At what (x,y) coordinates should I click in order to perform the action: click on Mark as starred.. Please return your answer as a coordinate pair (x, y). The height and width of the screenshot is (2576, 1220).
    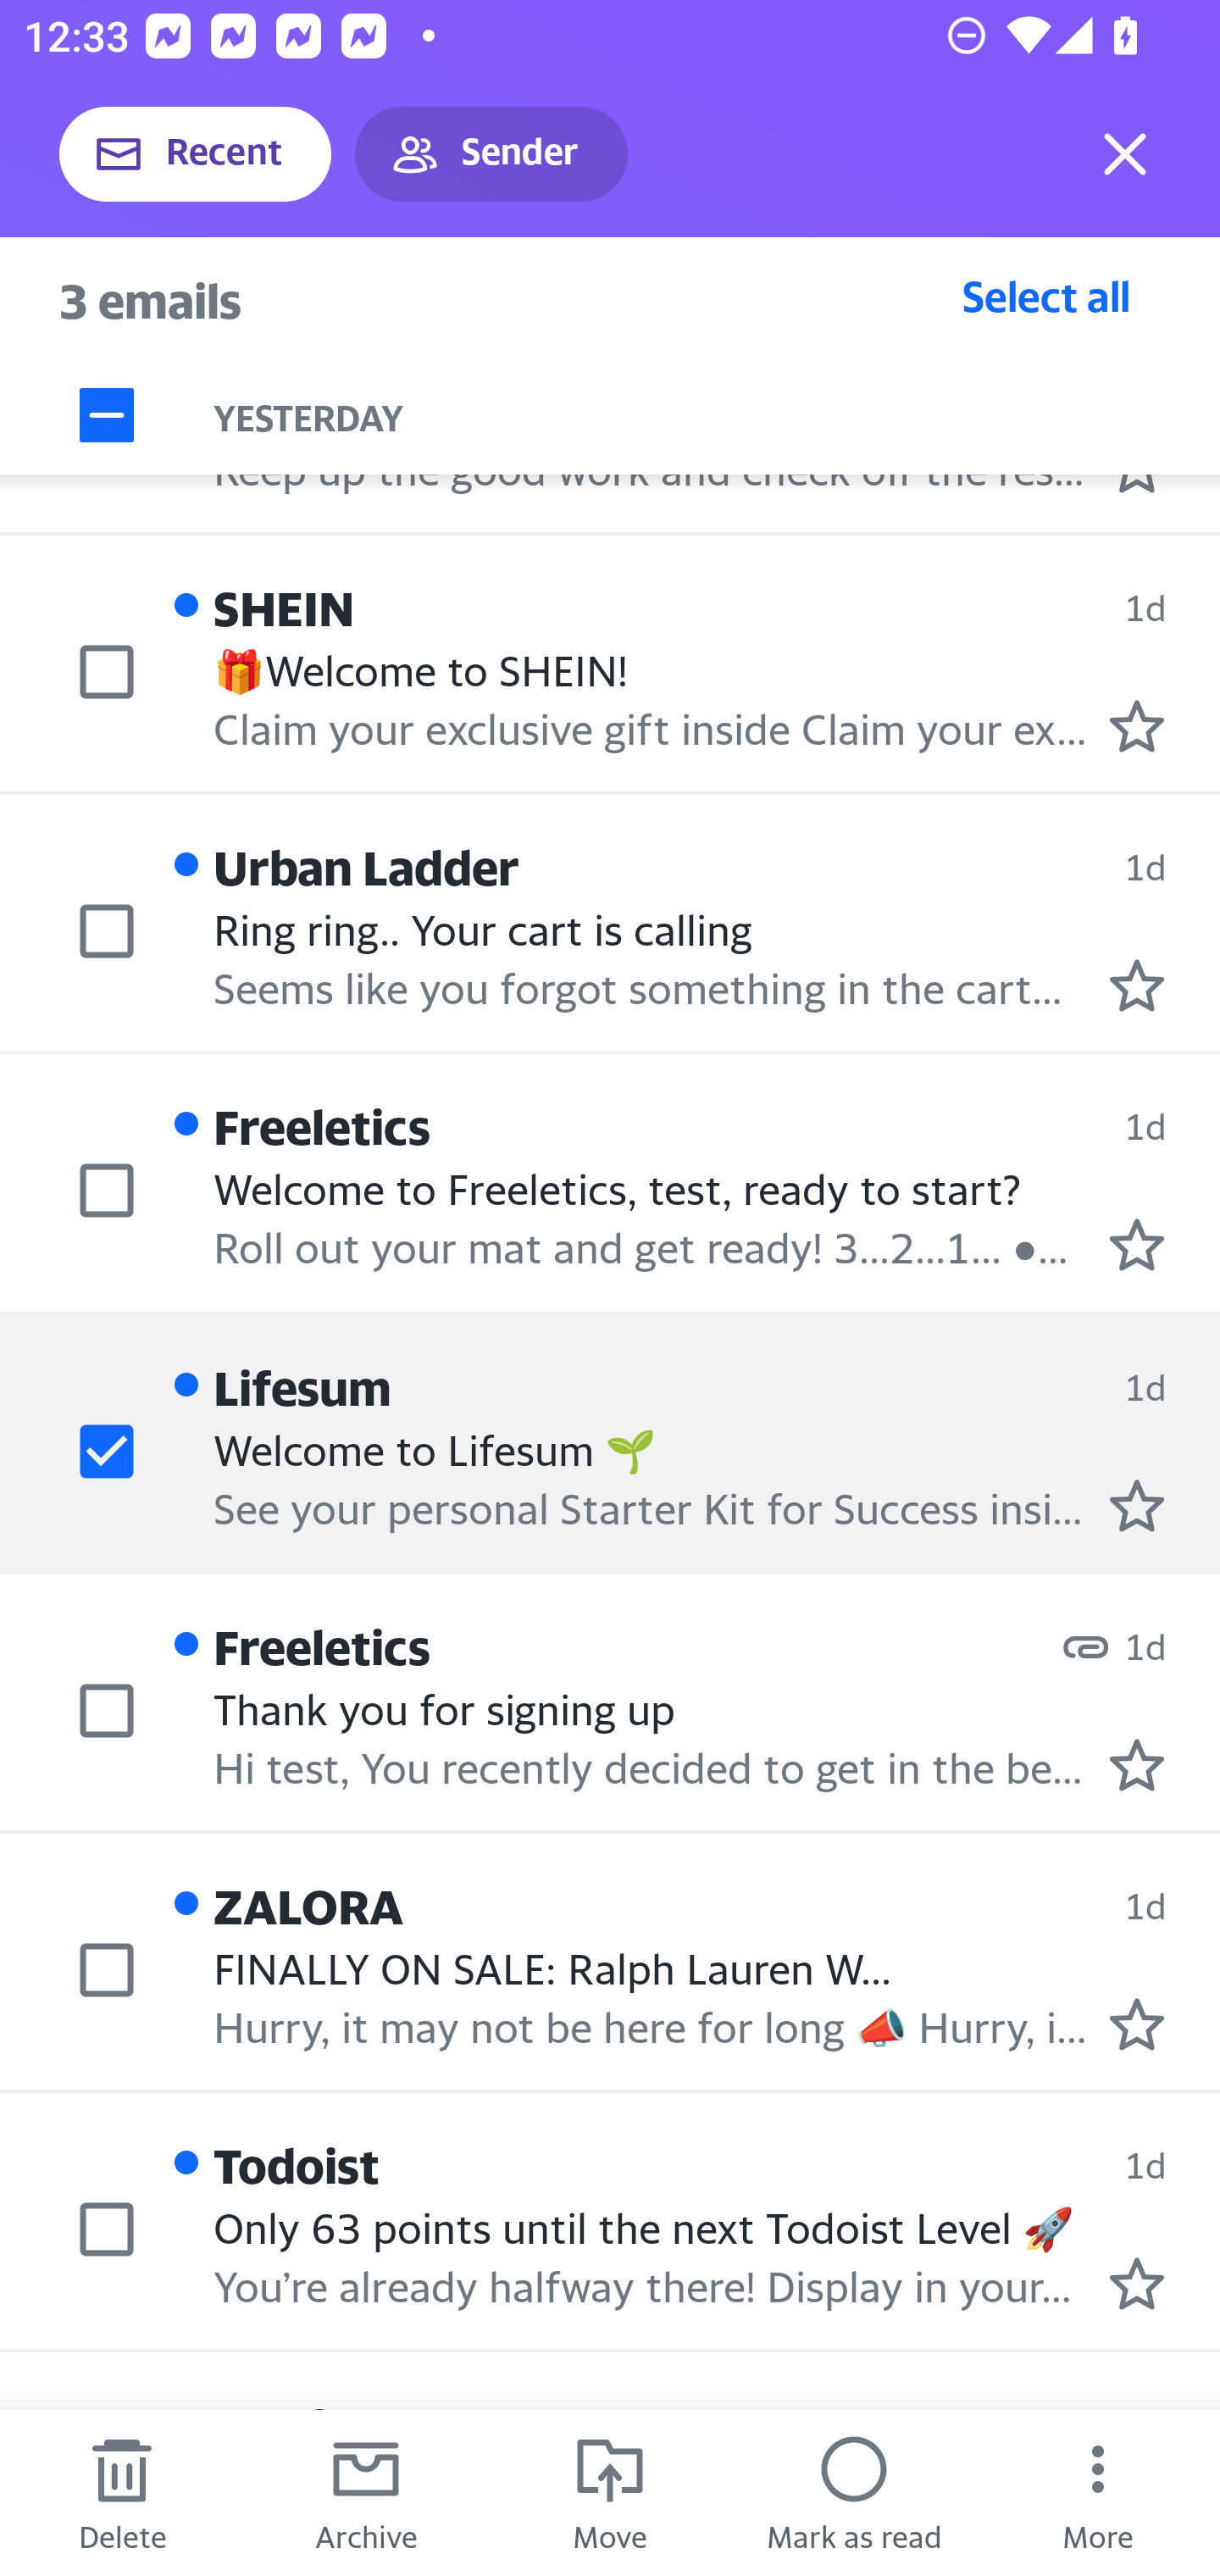
    Looking at the image, I should click on (1137, 1765).